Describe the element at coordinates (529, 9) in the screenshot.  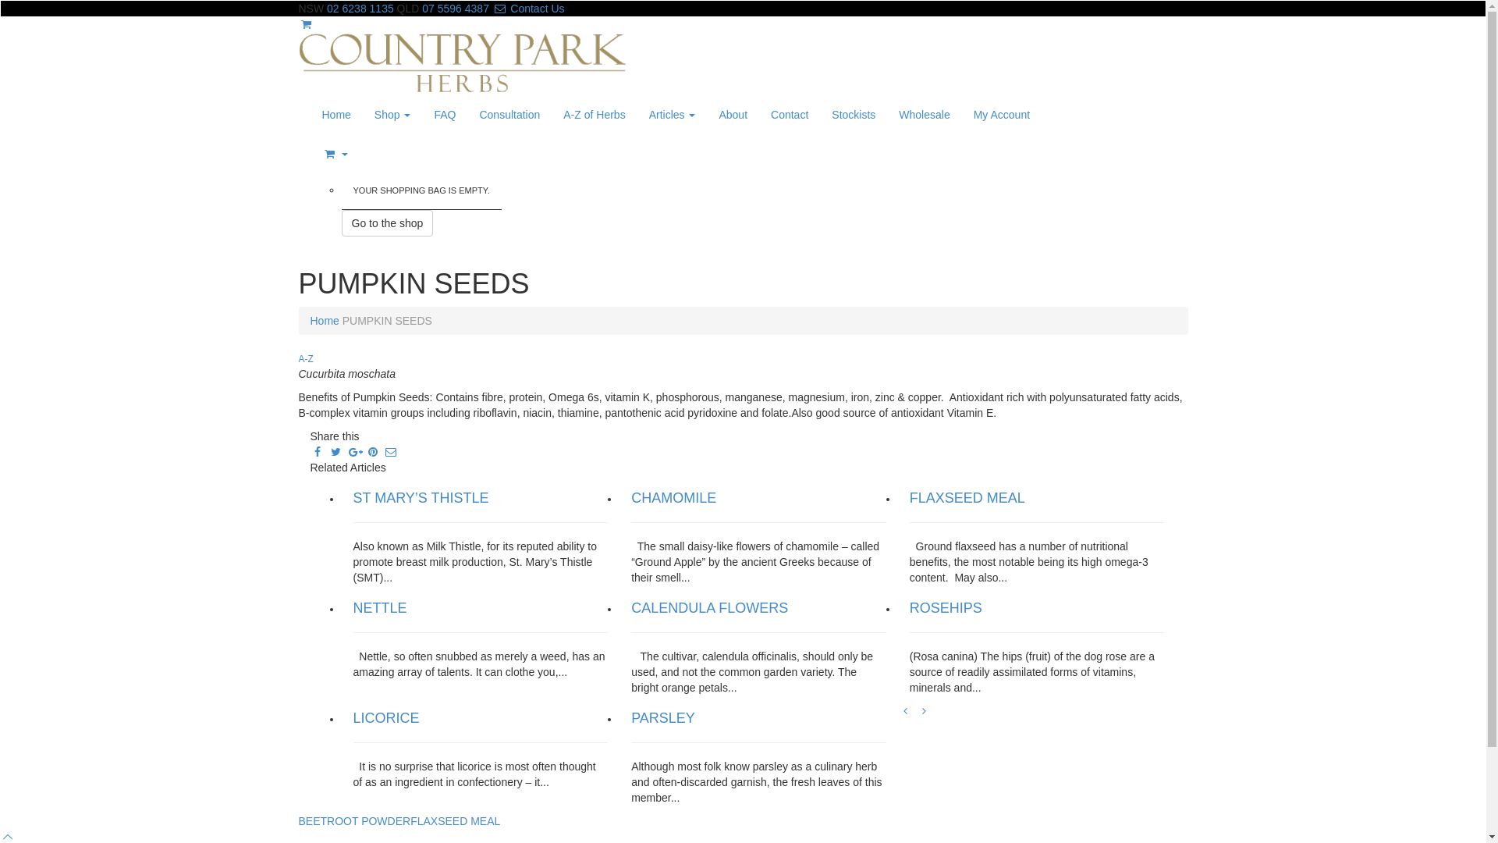
I see `Contact Us` at that location.